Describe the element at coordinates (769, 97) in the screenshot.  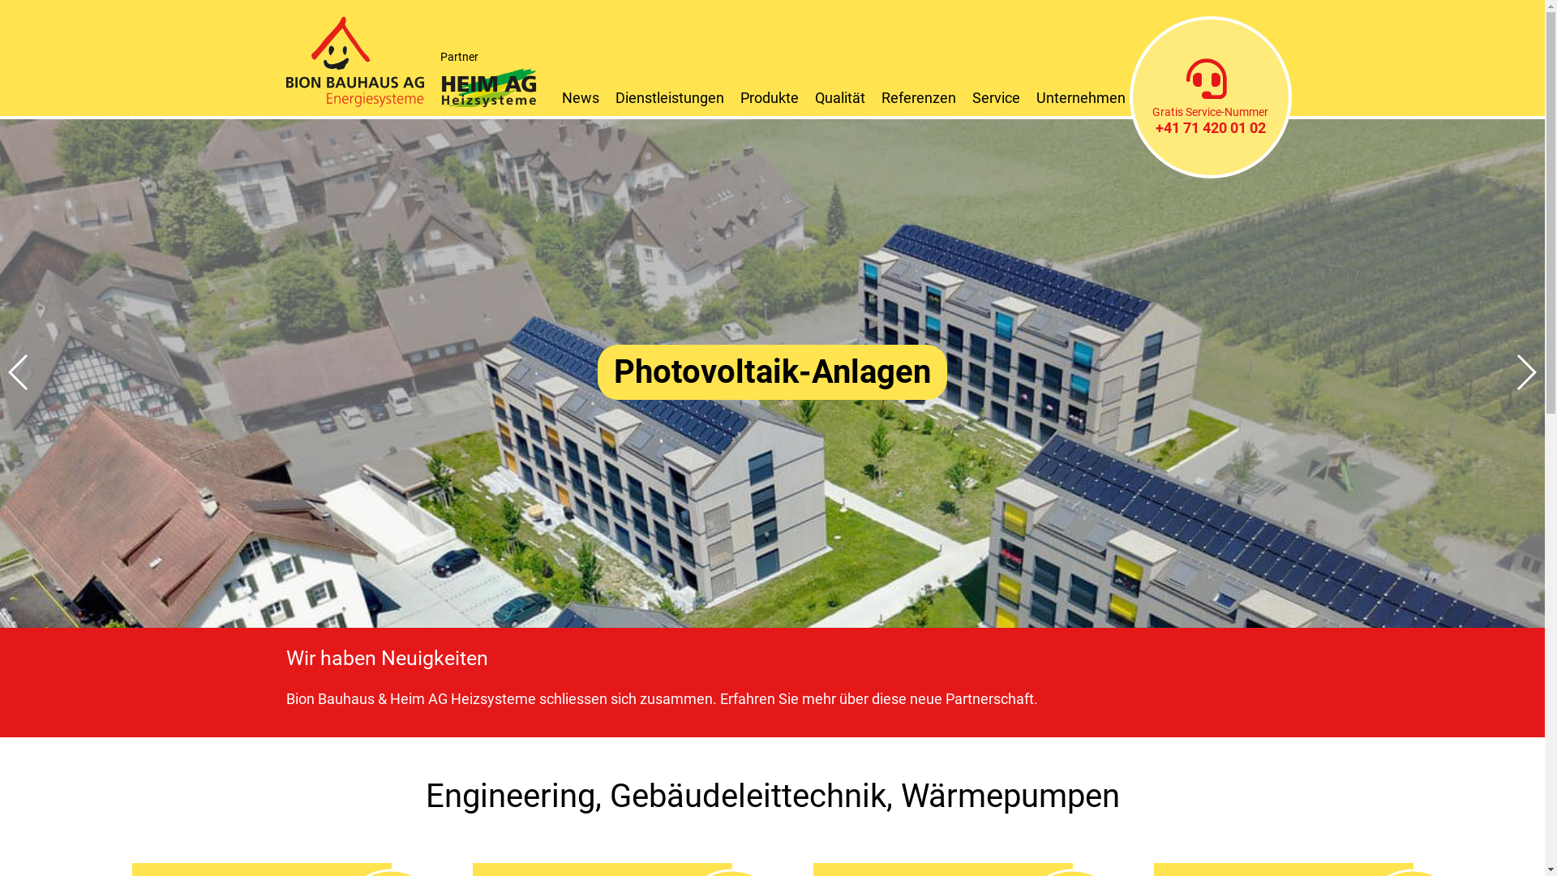
I see `Produkte` at that location.